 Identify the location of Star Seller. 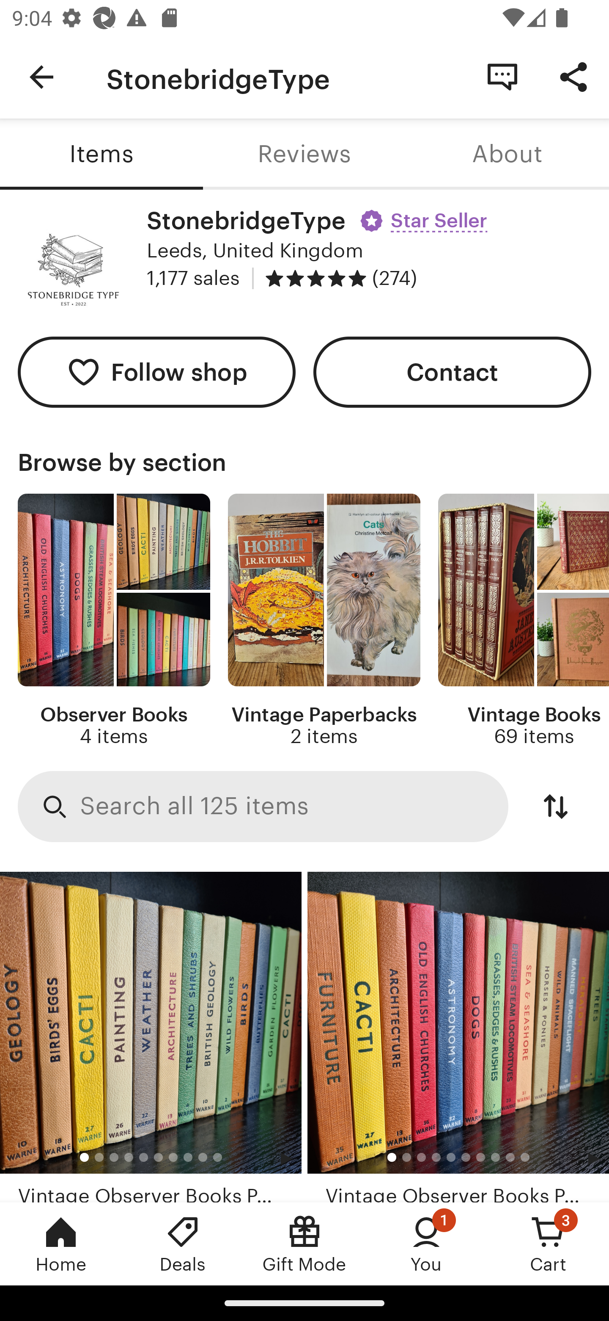
(426, 215).